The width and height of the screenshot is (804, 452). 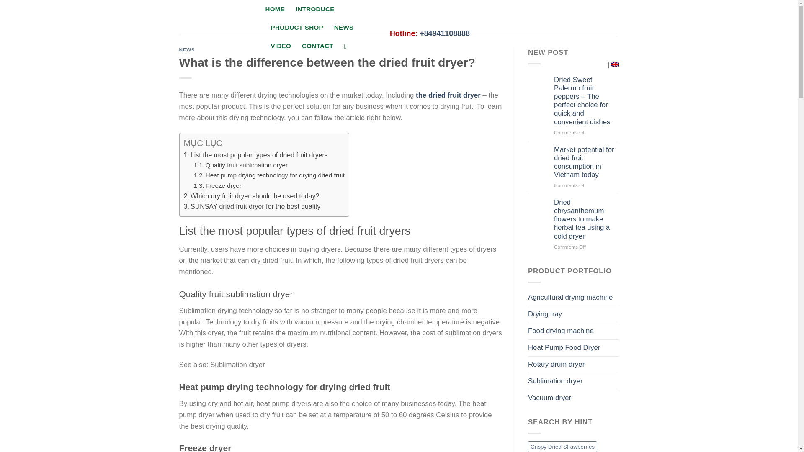 What do you see at coordinates (344, 28) in the screenshot?
I see `NEWS` at bounding box center [344, 28].